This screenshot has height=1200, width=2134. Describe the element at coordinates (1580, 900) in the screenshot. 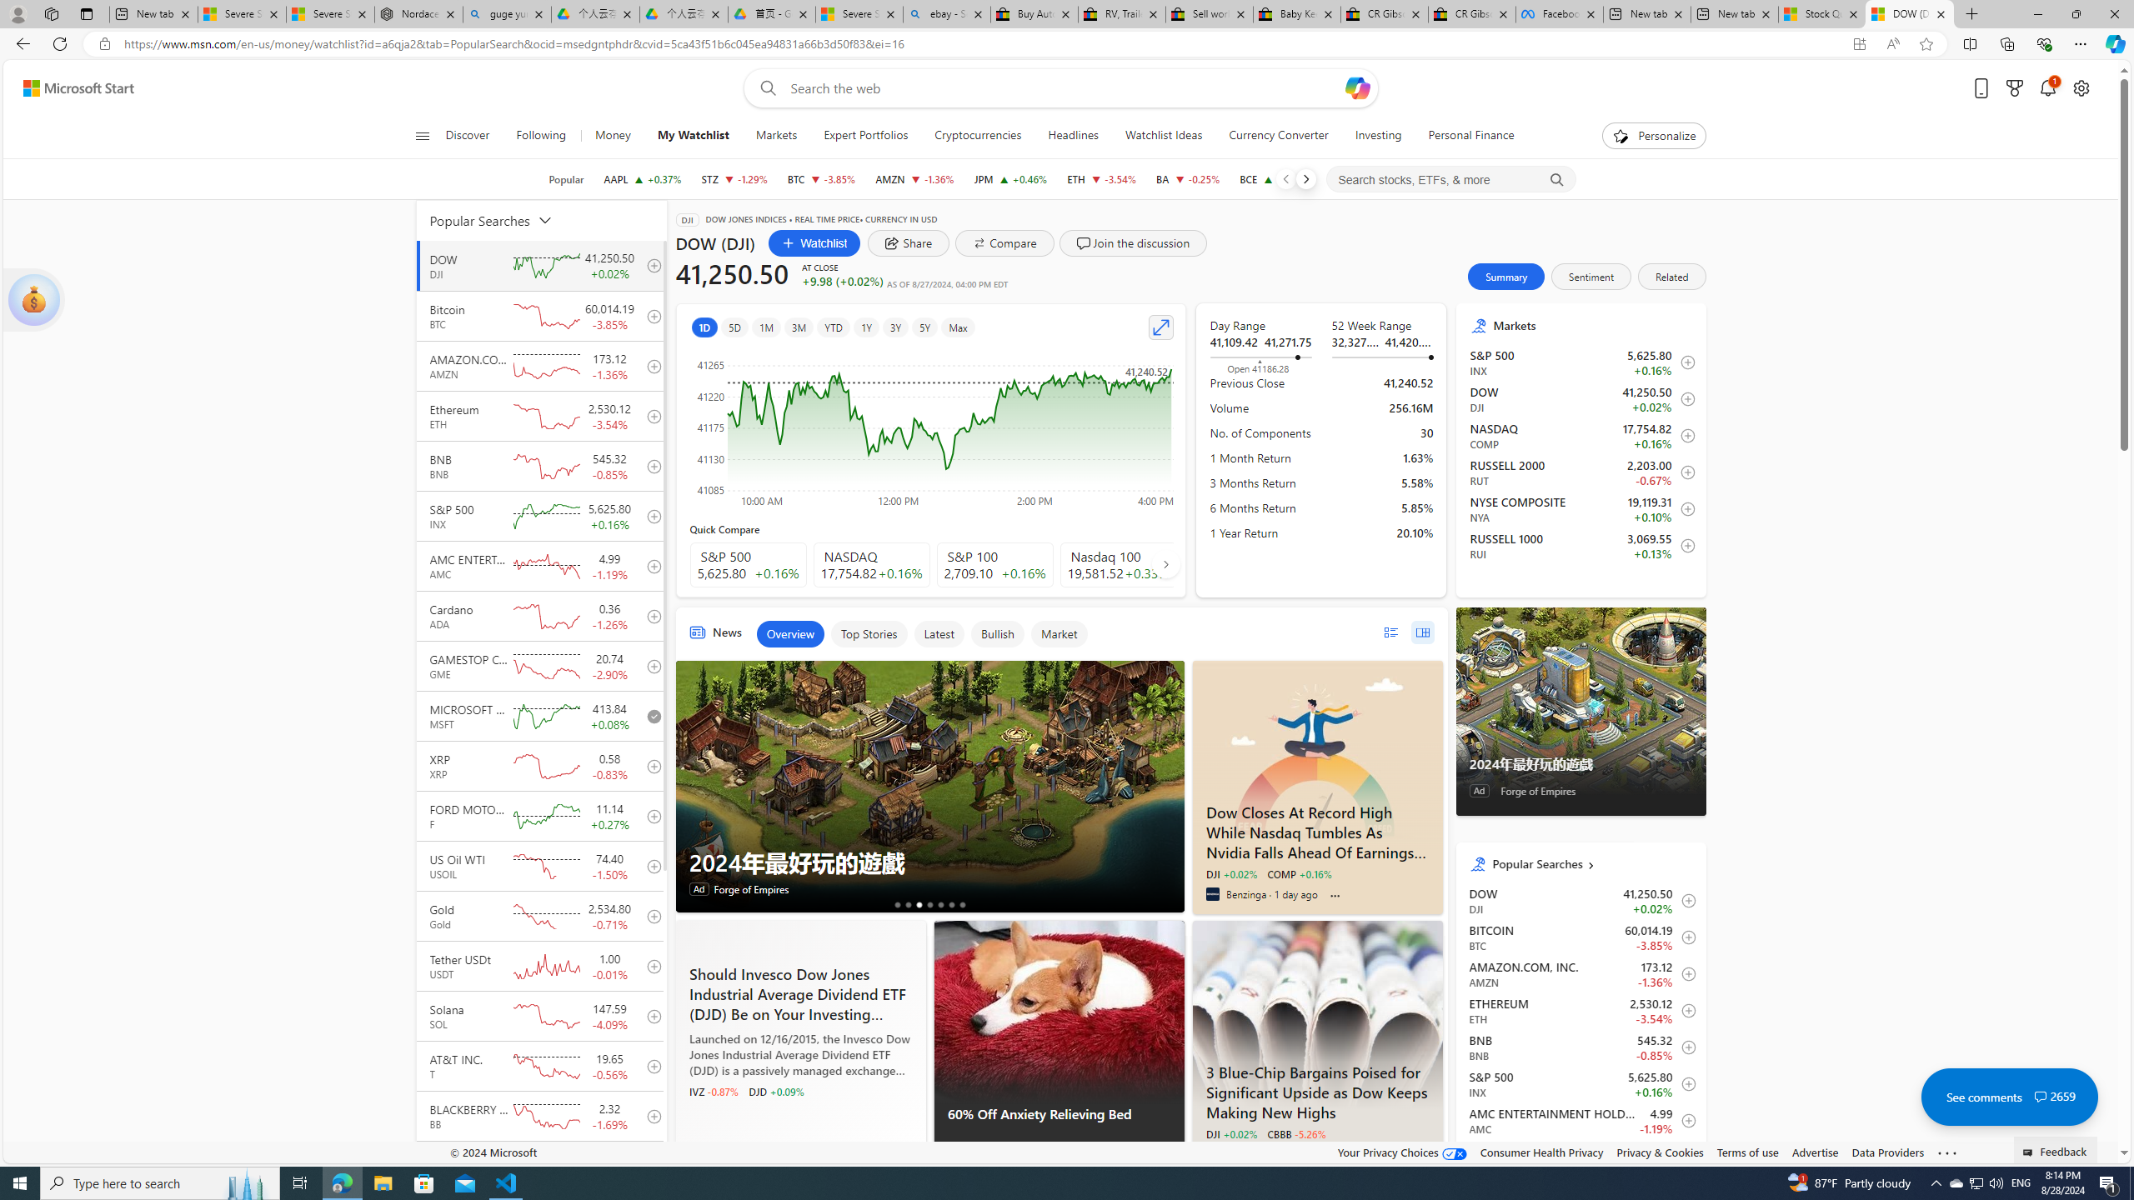

I see `DJI DOW increase 41,250.50 +9.98 +0.02% itemundefined` at that location.